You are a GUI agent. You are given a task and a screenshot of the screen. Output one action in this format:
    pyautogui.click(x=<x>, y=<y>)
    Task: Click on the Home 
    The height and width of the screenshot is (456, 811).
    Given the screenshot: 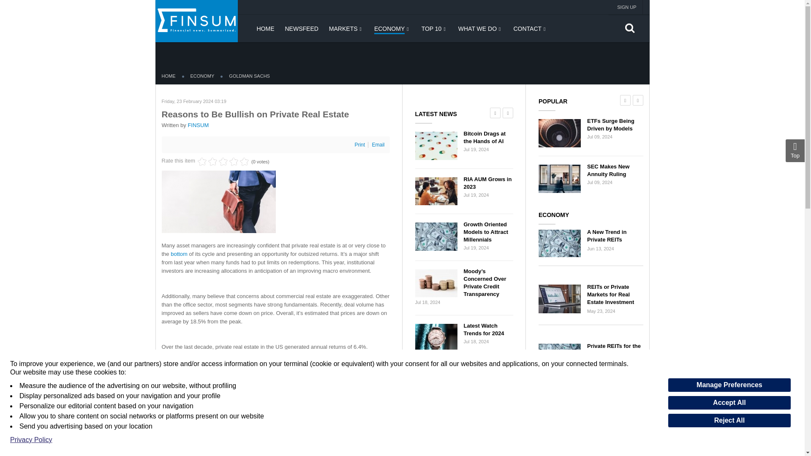 What is the action you would take?
    pyautogui.click(x=264, y=28)
    